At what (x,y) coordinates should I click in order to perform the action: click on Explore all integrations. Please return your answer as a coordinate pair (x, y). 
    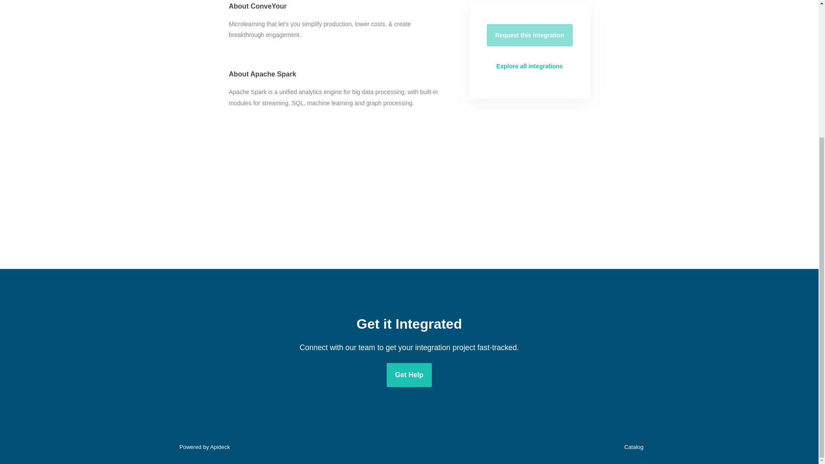
    Looking at the image, I should click on (529, 66).